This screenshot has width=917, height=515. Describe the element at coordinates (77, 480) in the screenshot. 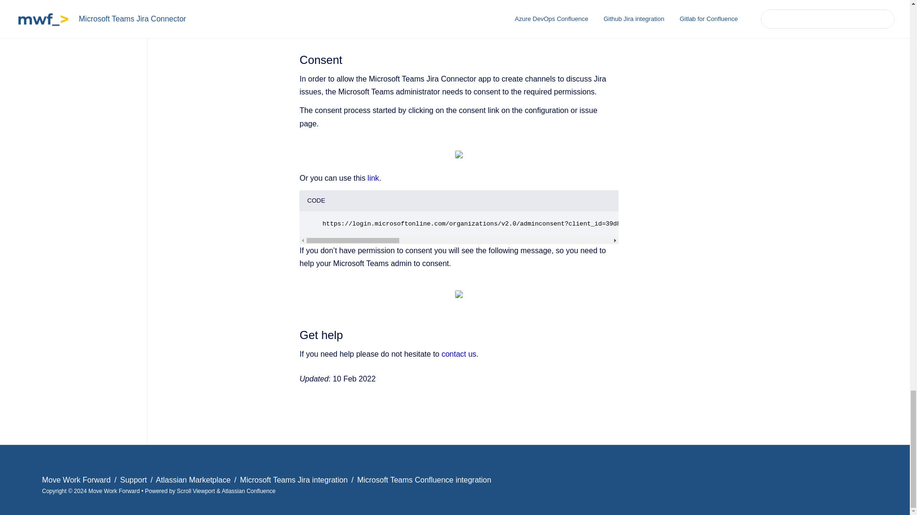

I see `Move Work Forward` at that location.